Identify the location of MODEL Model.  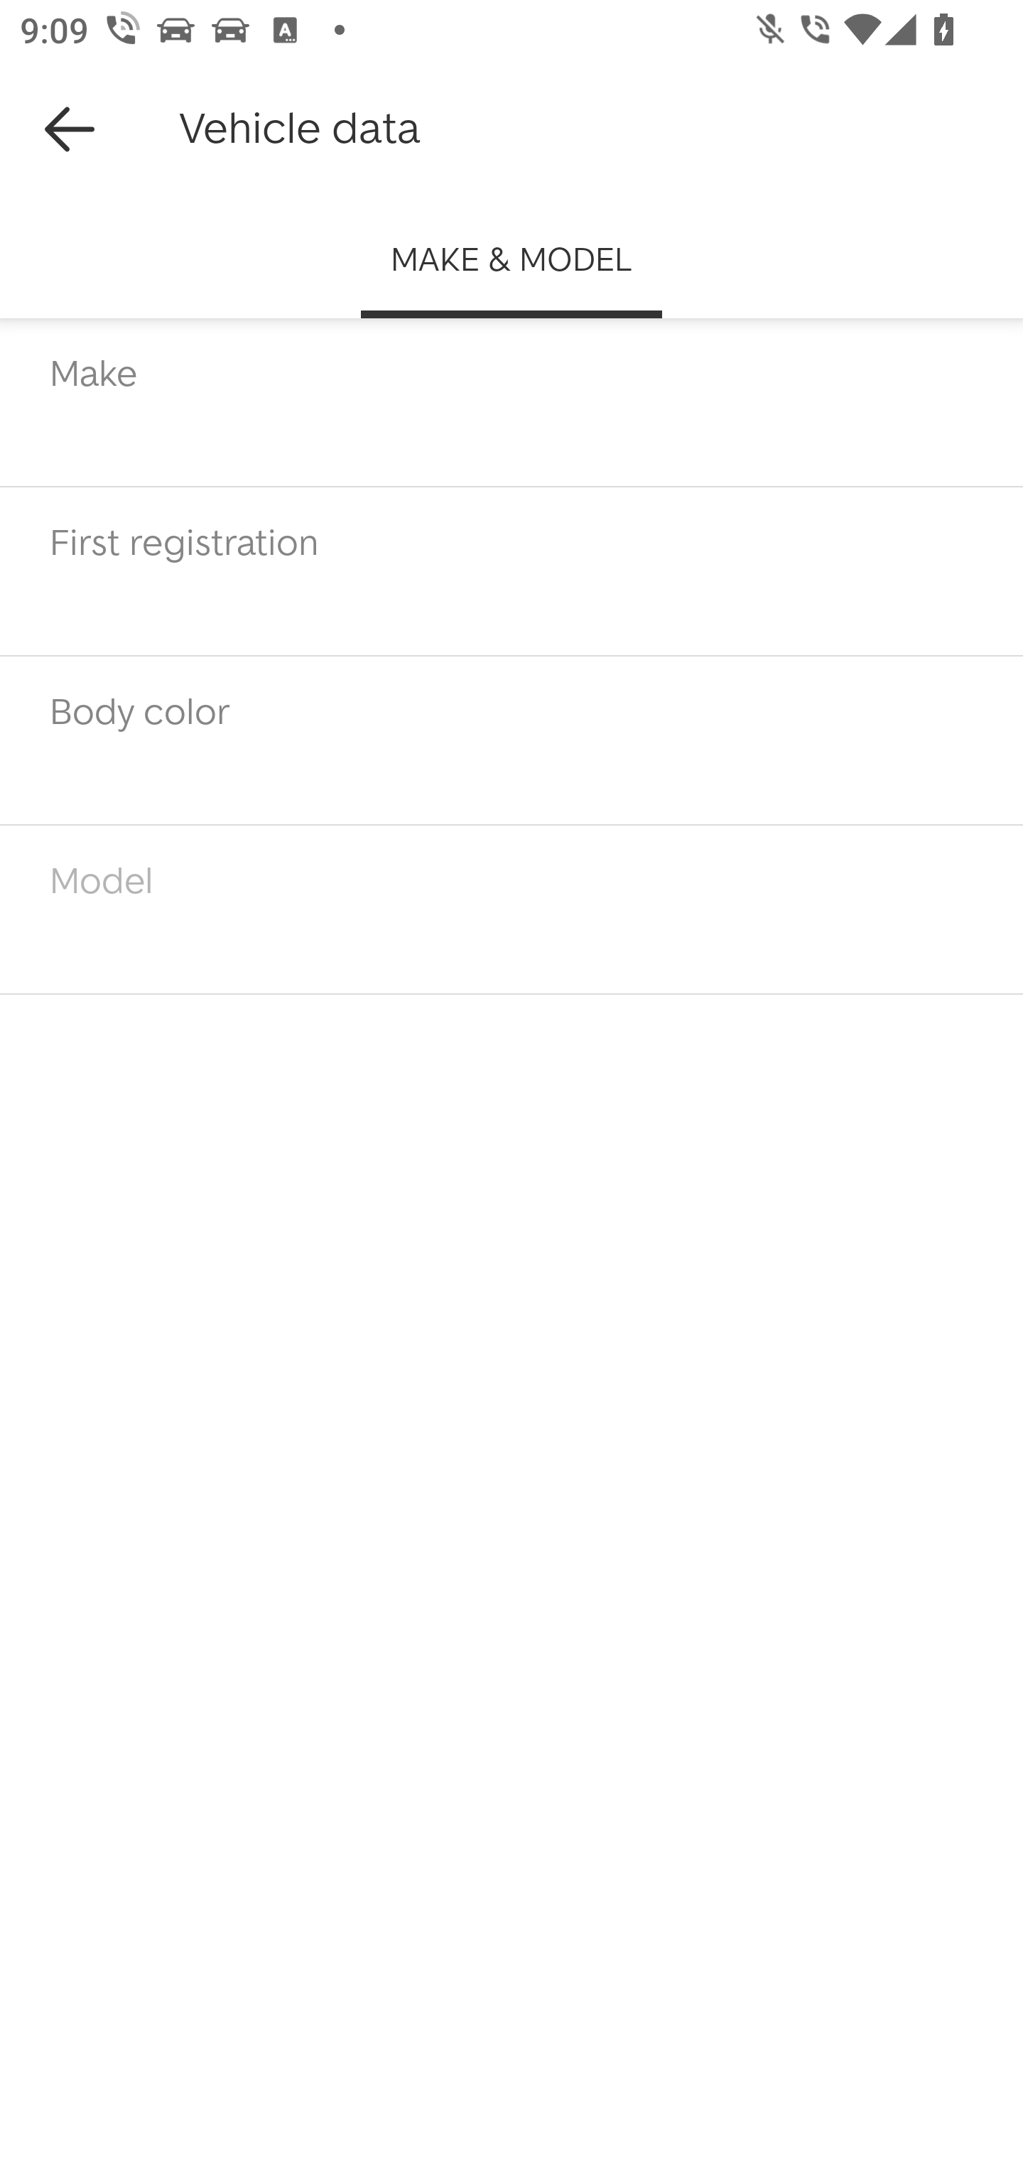
(511, 910).